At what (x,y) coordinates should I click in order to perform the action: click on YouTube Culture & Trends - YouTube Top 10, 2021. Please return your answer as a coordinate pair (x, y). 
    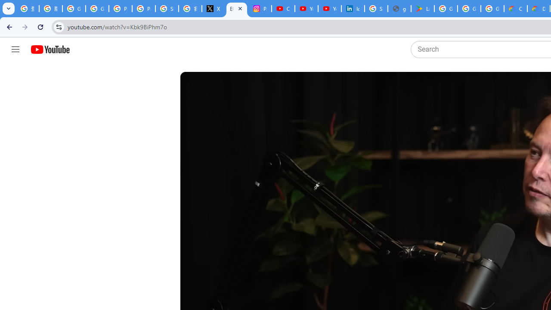
    Looking at the image, I should click on (330, 9).